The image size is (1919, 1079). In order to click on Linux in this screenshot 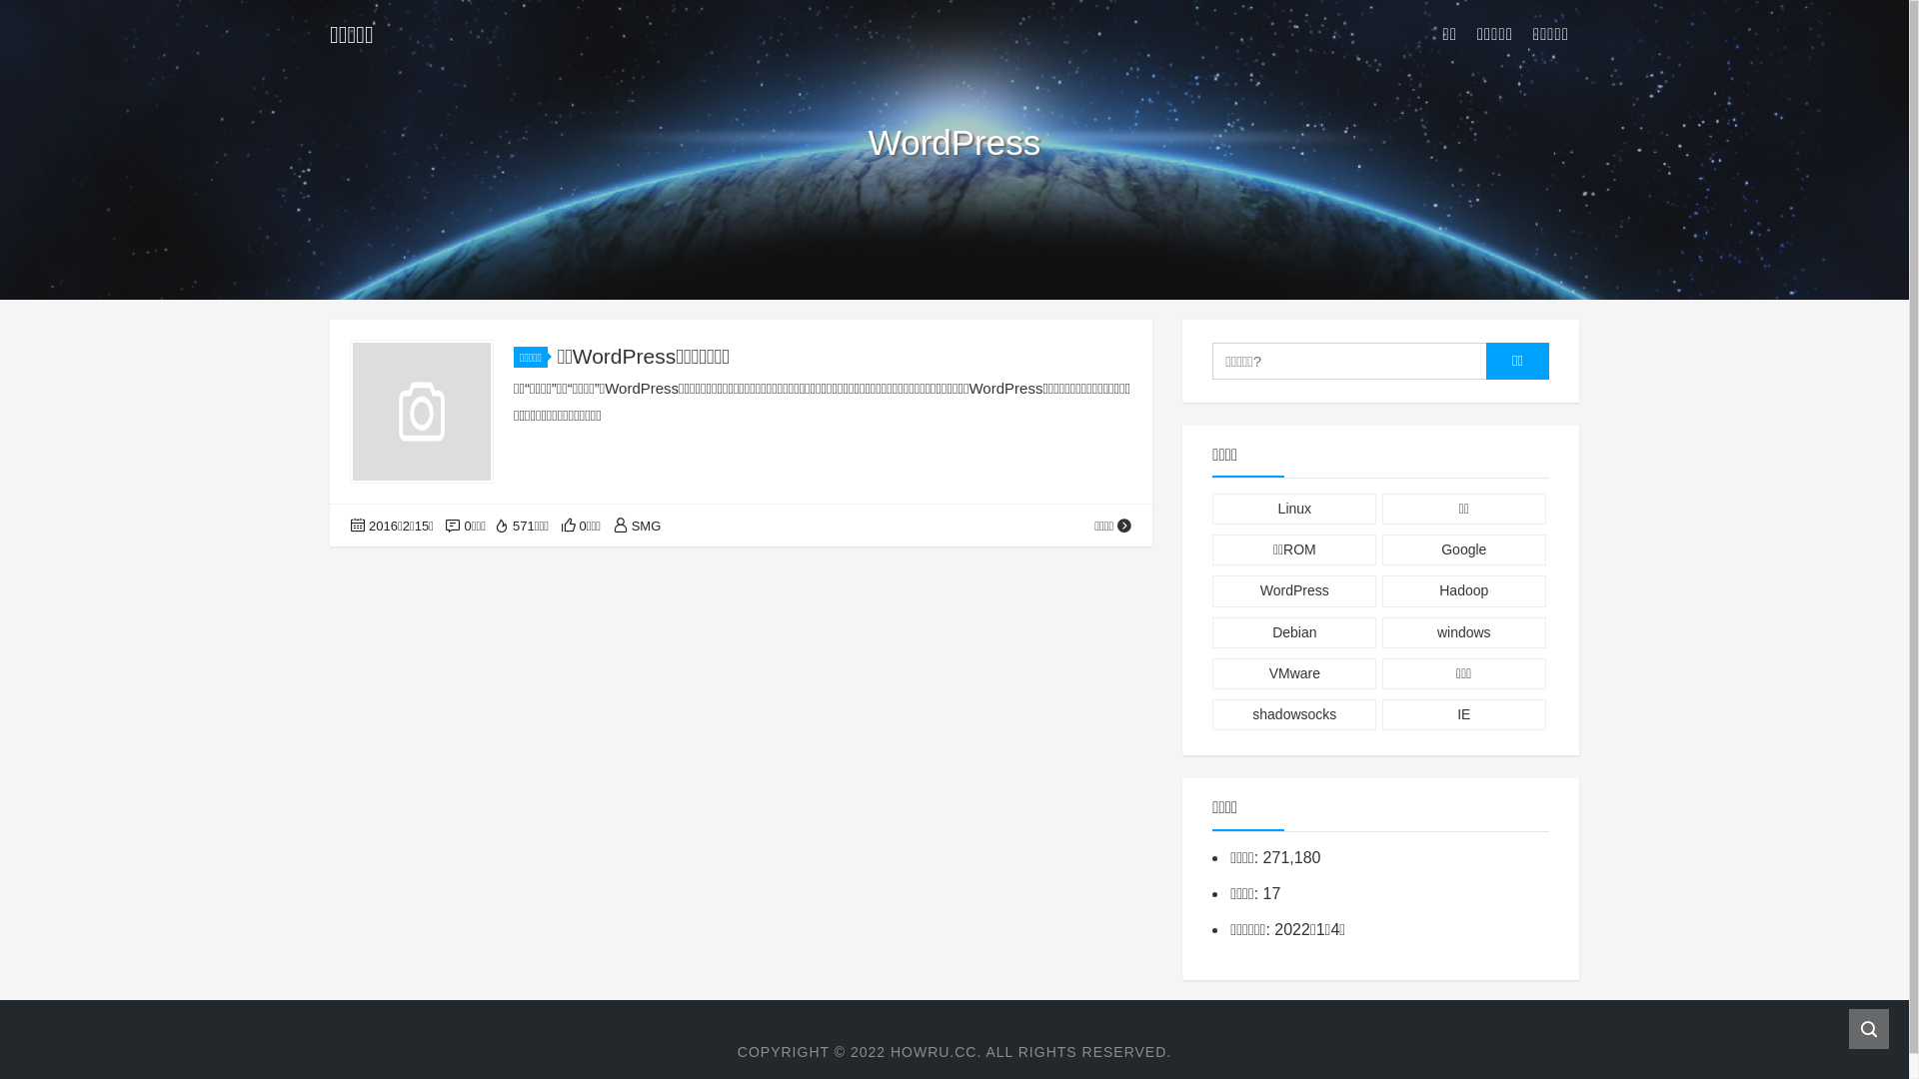, I will do `click(1294, 510)`.